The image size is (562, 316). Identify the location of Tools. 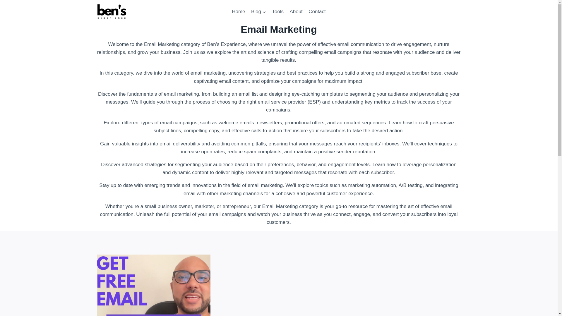
(278, 12).